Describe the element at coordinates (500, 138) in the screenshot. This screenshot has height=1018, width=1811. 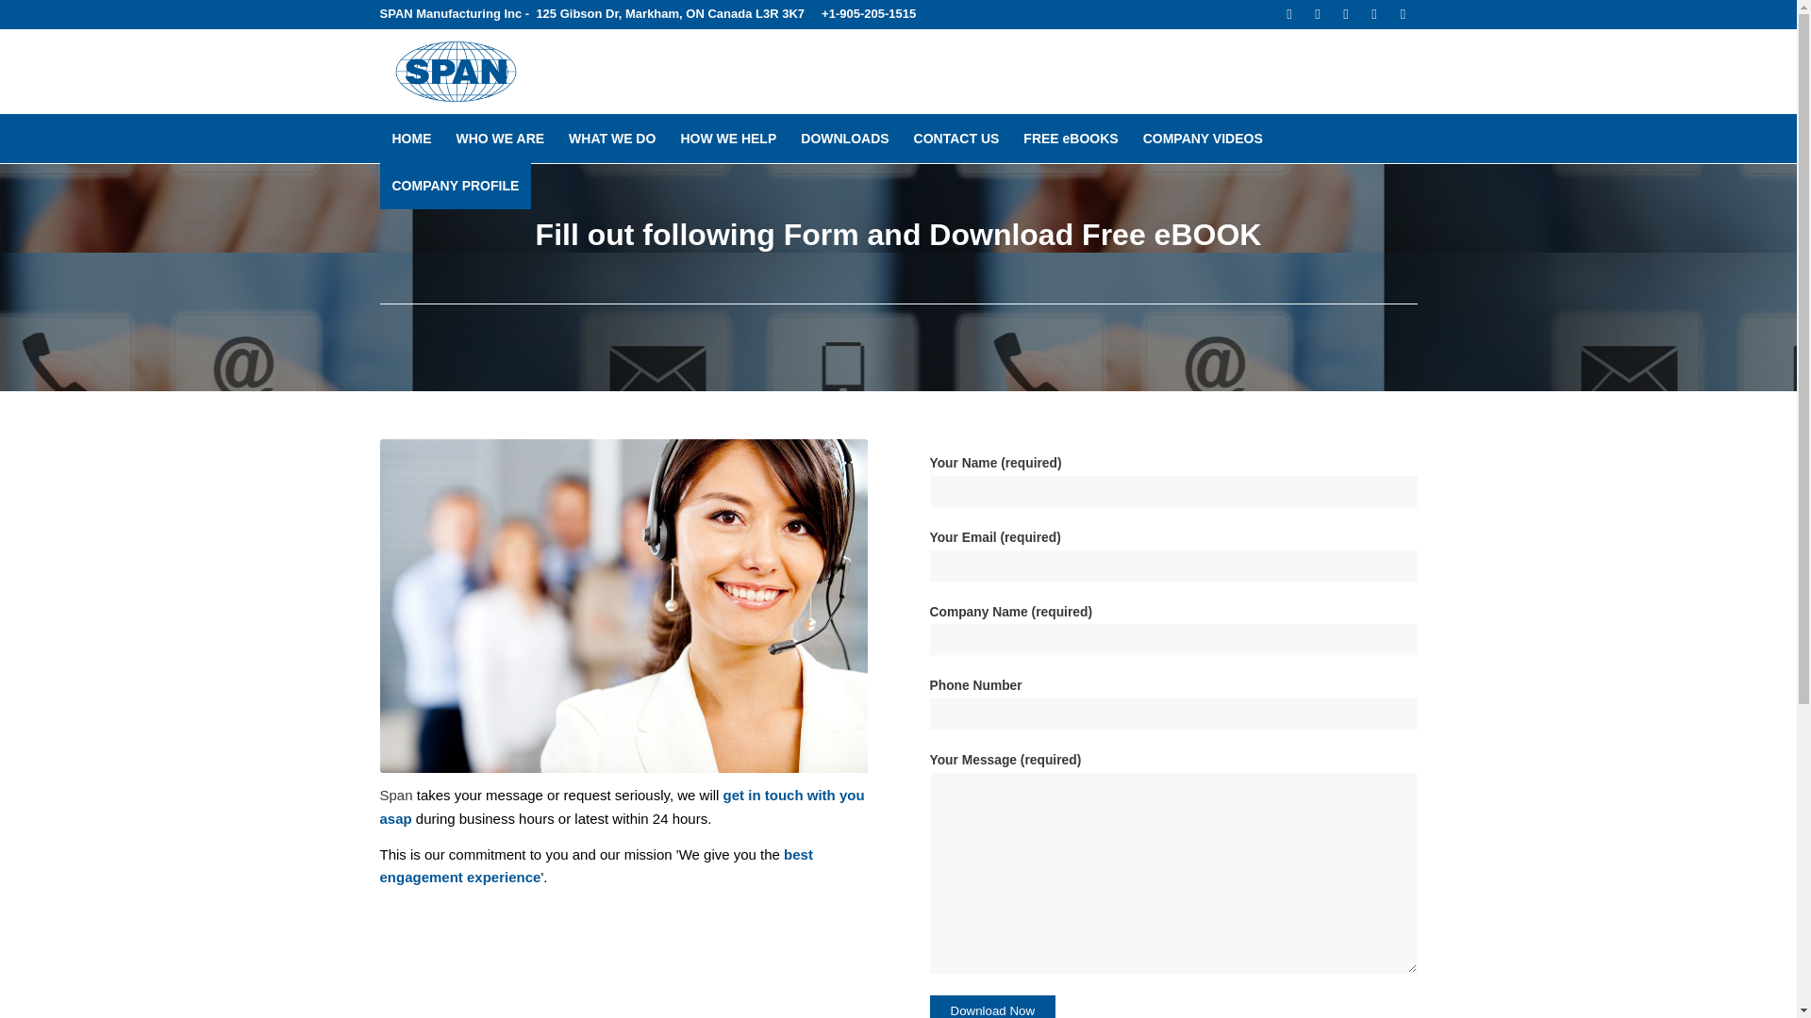
I see `WHO WE ARE` at that location.